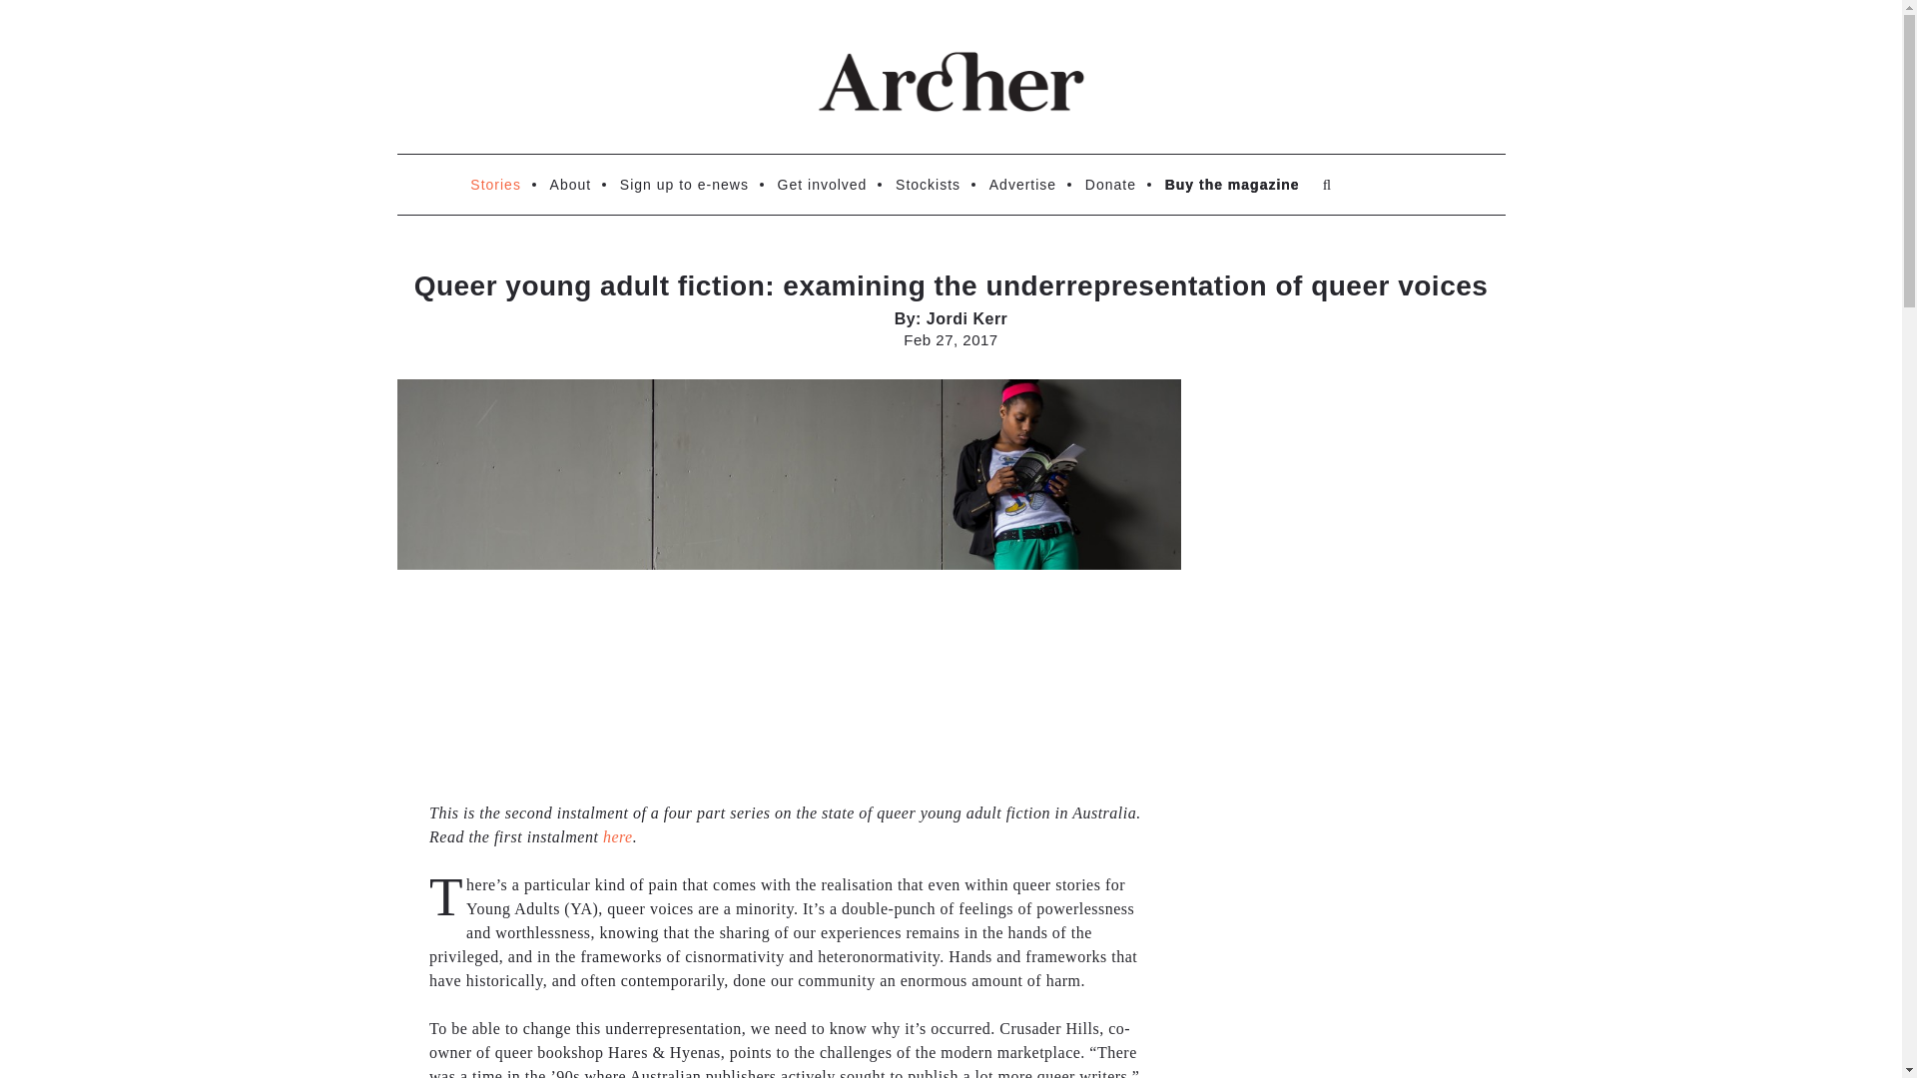  Describe the element at coordinates (951, 82) in the screenshot. I see `Archer Magazine` at that location.